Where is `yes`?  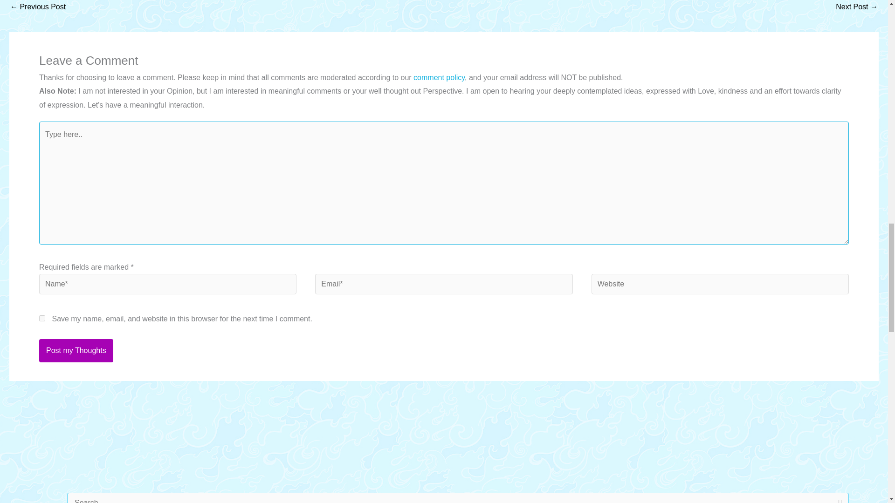 yes is located at coordinates (42, 319).